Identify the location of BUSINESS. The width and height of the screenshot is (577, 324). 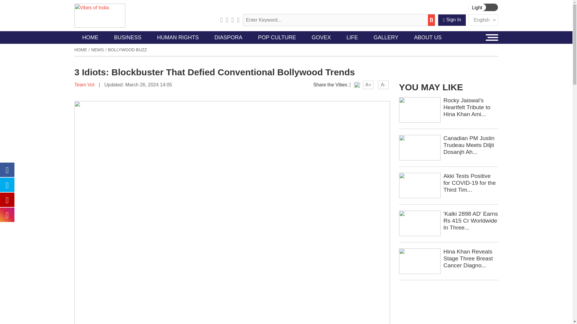
(128, 37).